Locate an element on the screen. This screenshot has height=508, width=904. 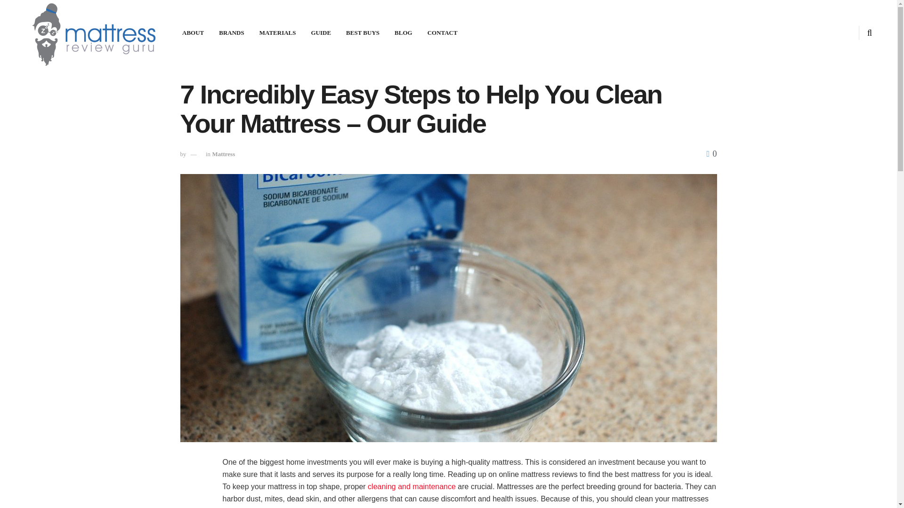
ABOUT is located at coordinates (193, 33).